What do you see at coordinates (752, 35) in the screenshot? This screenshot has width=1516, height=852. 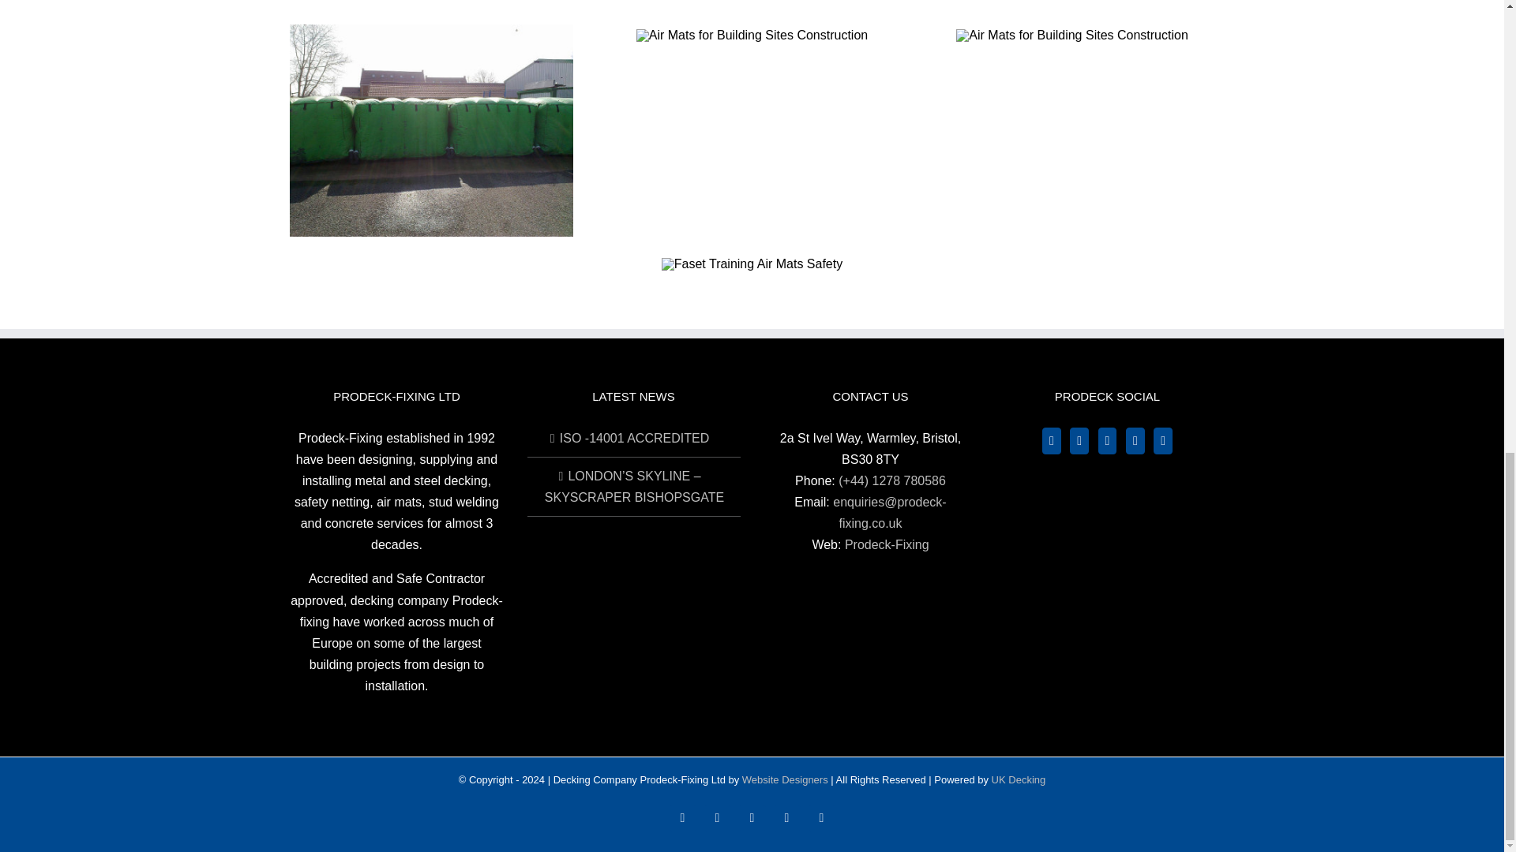 I see `Construction Air Mats for Building Sites Construction` at bounding box center [752, 35].